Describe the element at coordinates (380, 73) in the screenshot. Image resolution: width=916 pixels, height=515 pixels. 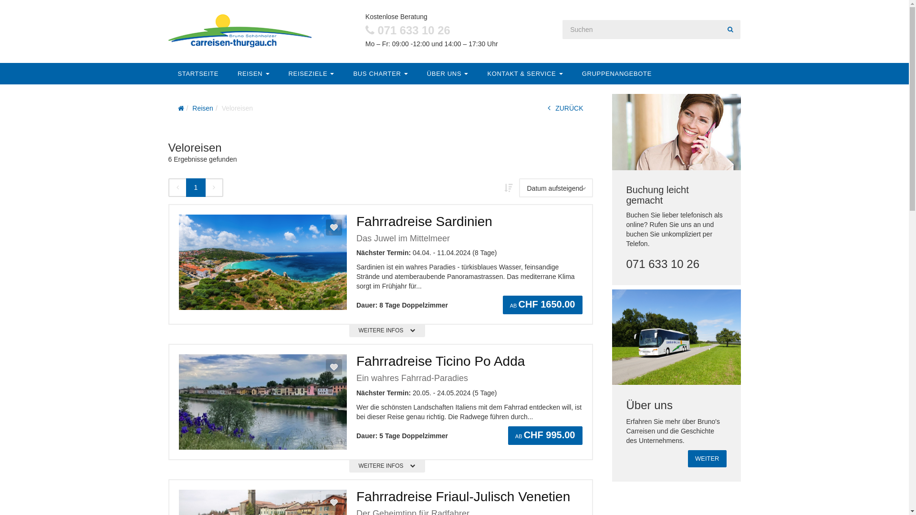
I see `BUS CHARTER` at that location.